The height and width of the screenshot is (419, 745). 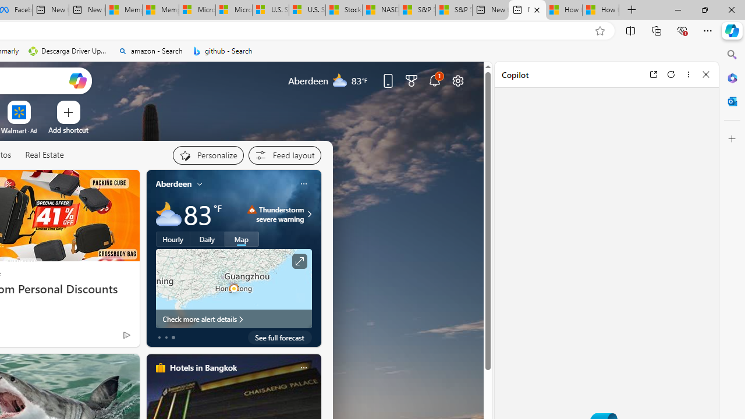 What do you see at coordinates (44, 155) in the screenshot?
I see `Real Estate` at bounding box center [44, 155].